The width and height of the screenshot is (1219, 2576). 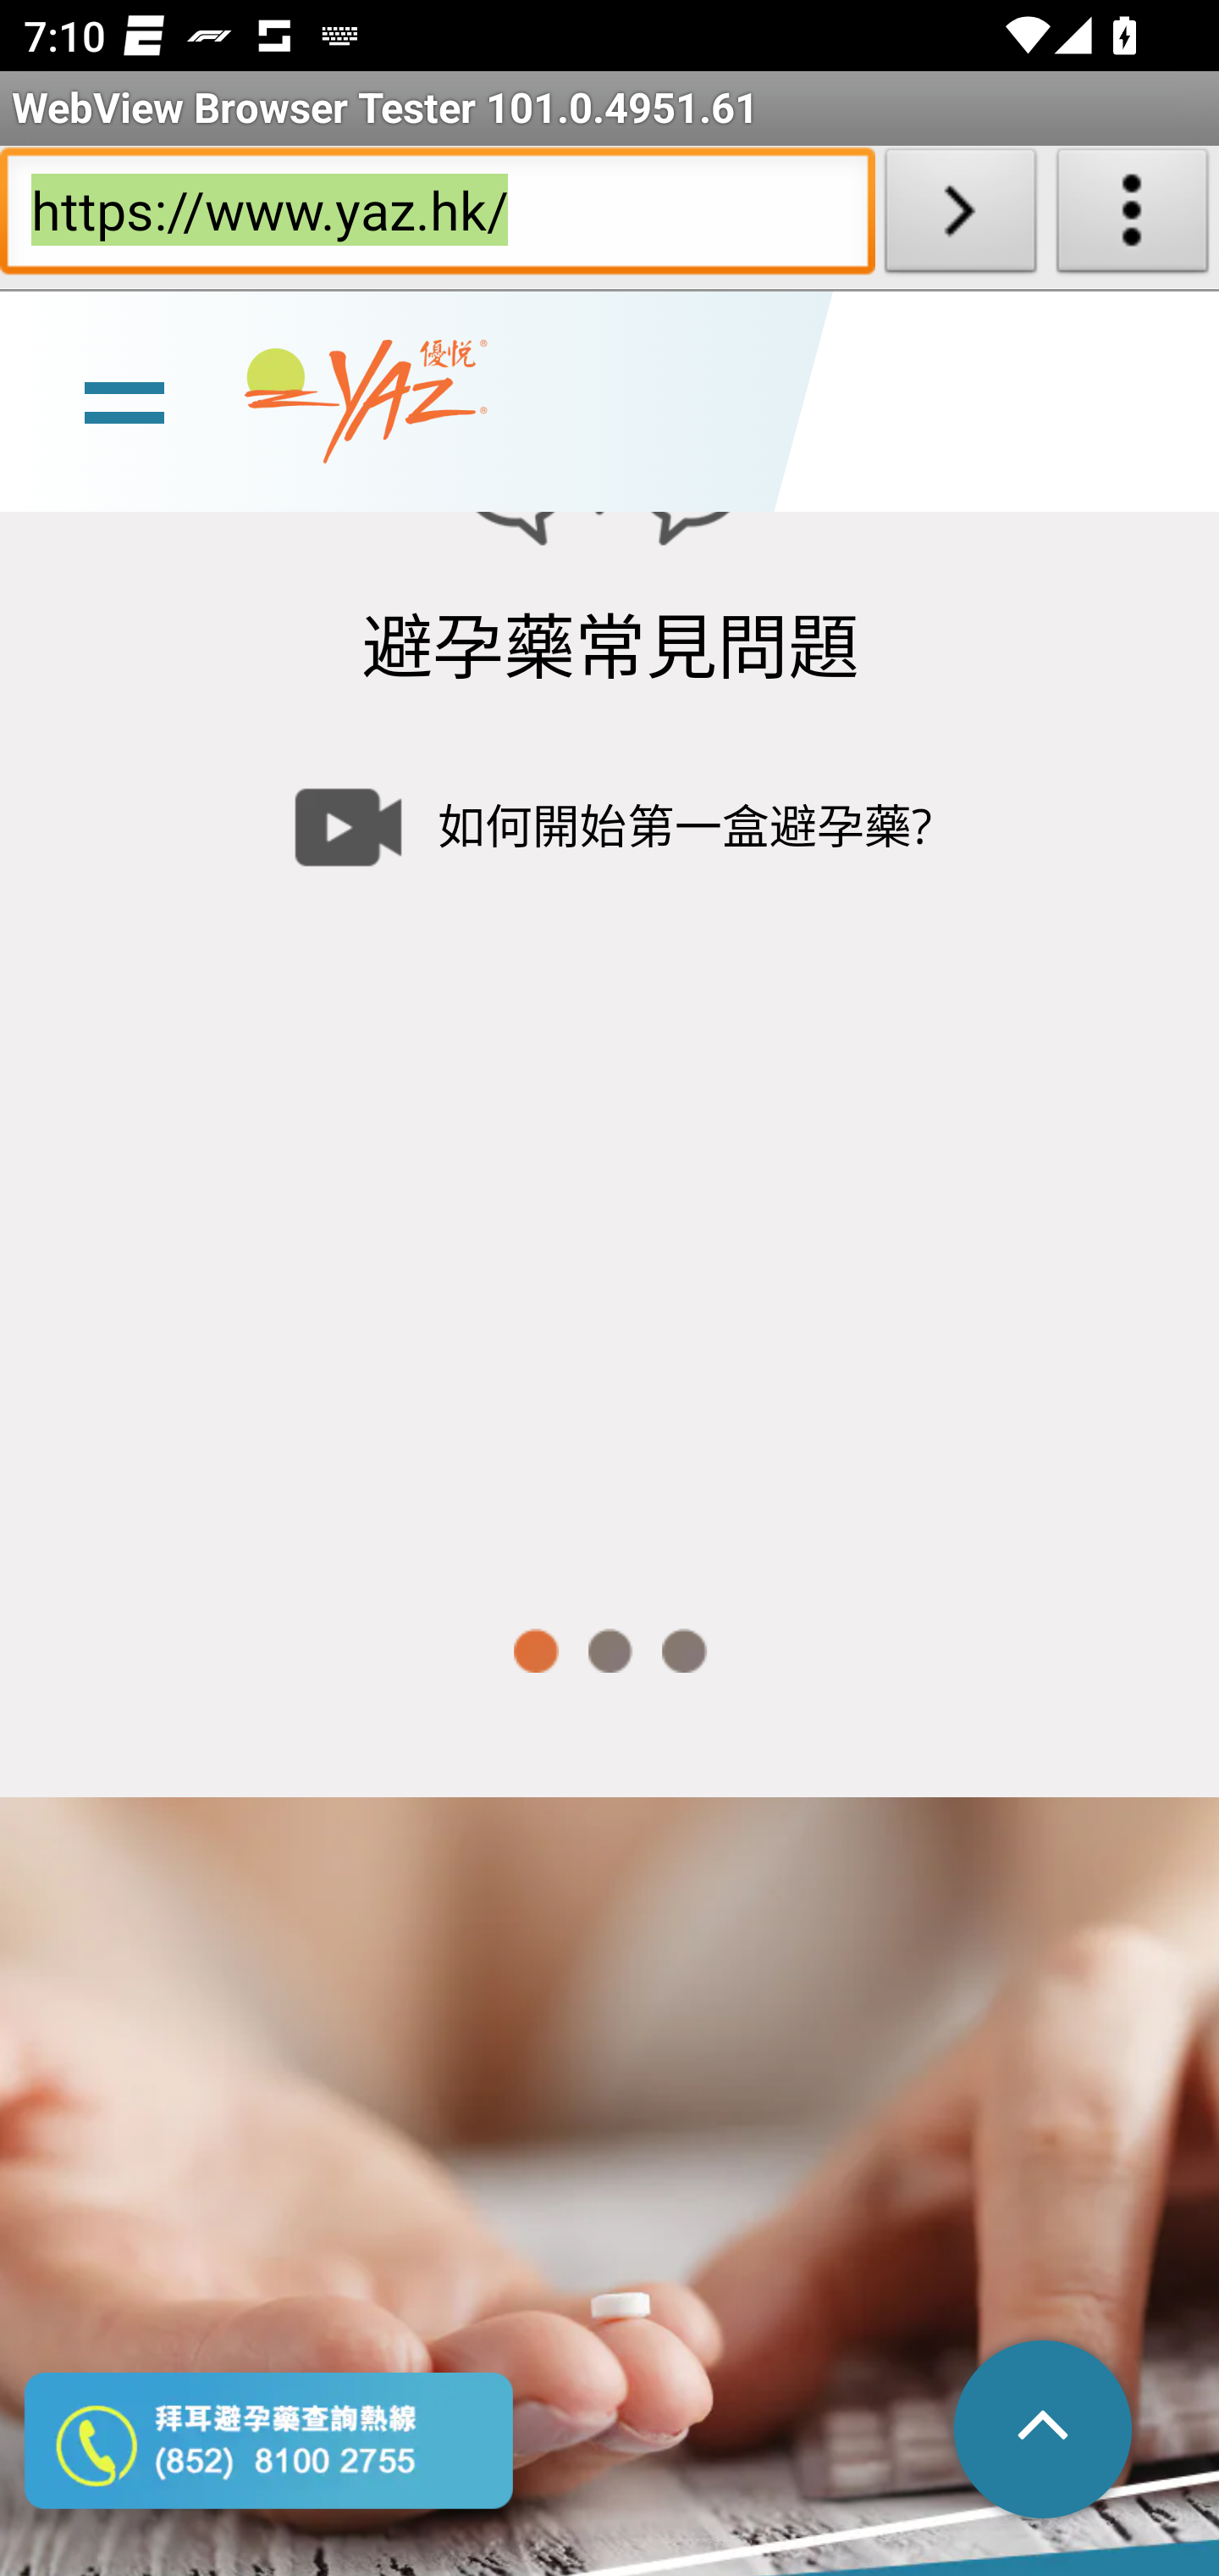 I want to click on slide 1 如何開始第一盒避孕藥? Video Player Video Player, so click(x=609, y=1141).